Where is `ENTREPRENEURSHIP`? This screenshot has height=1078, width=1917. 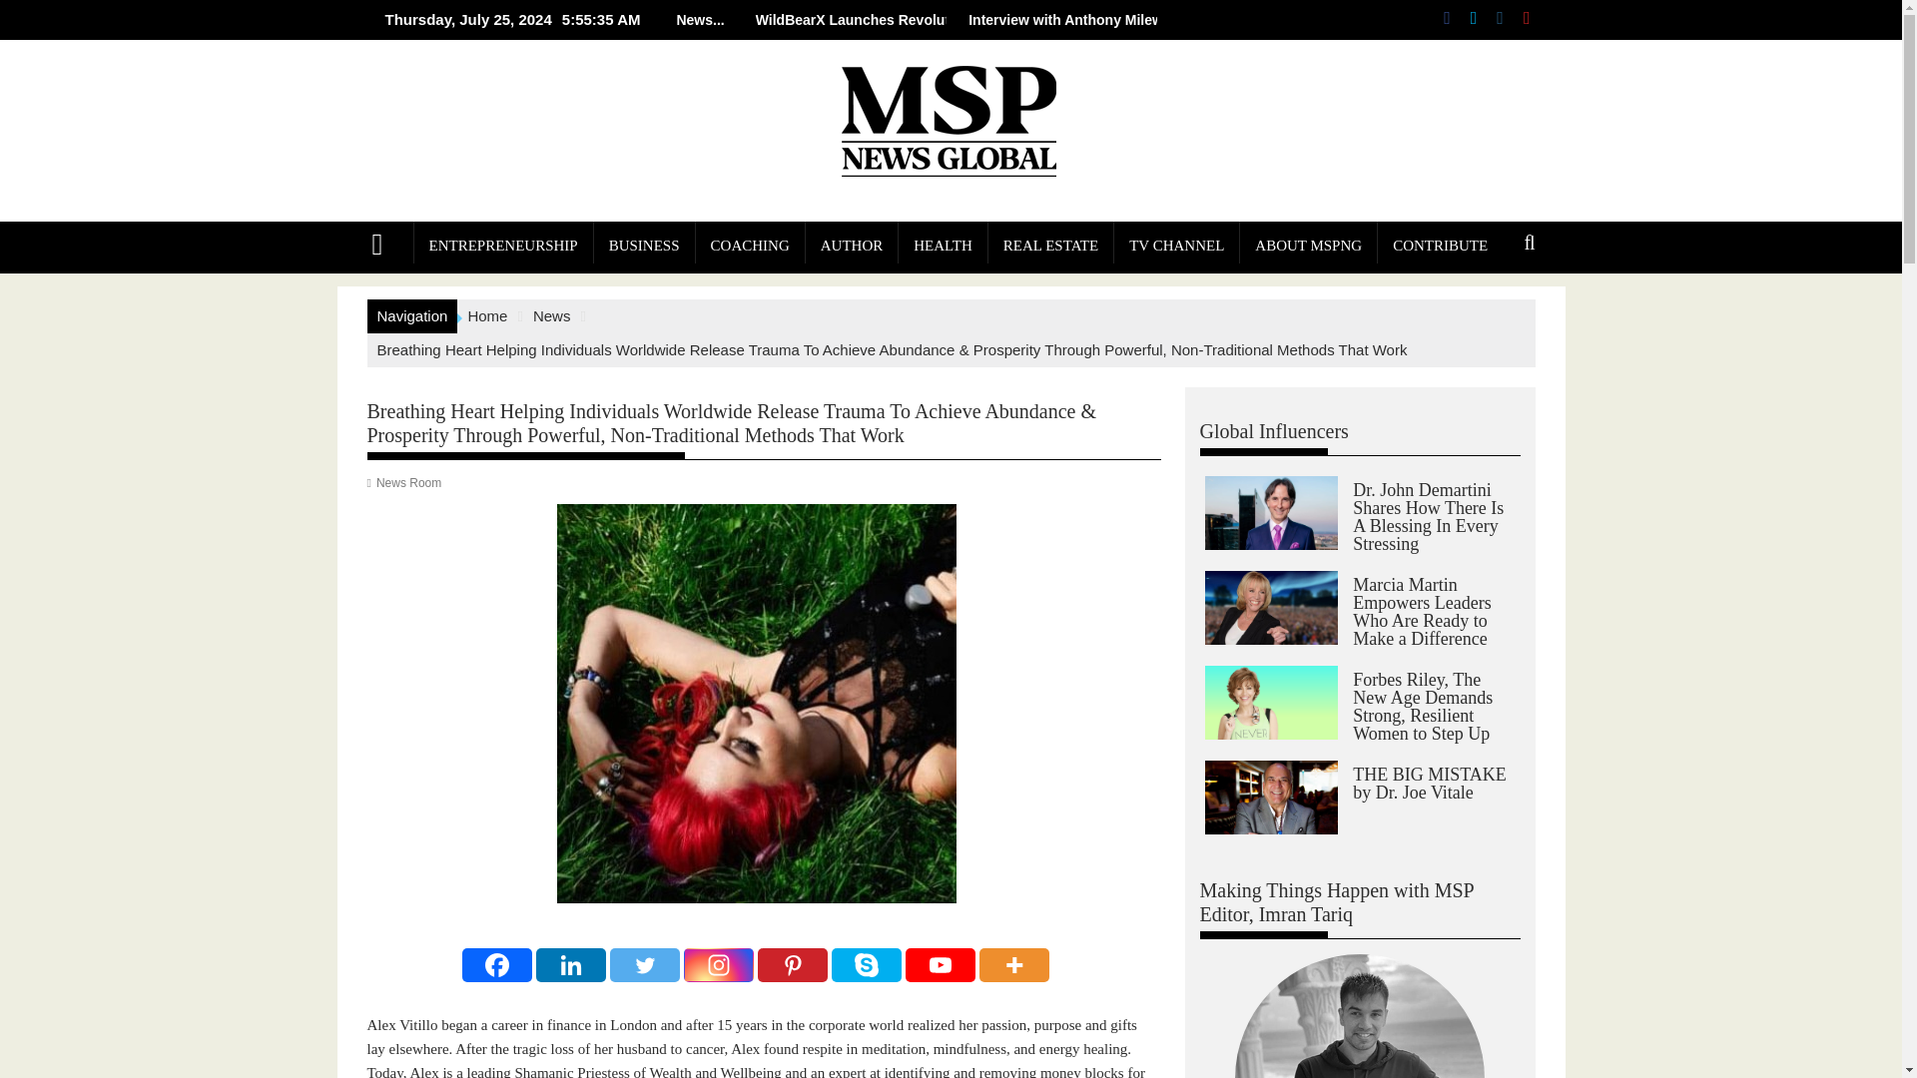
ENTREPRENEURSHIP is located at coordinates (503, 246).